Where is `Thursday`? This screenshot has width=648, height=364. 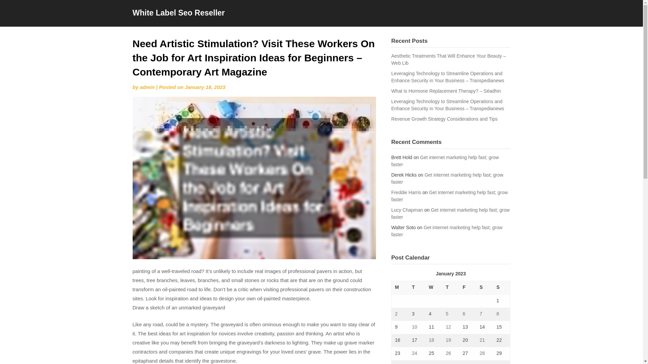 Thursday is located at coordinates (451, 287).